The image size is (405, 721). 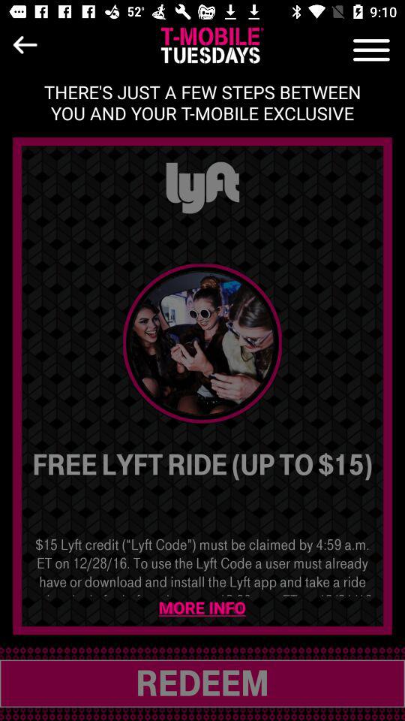 What do you see at coordinates (202, 343) in the screenshot?
I see `click the image below lyft` at bounding box center [202, 343].